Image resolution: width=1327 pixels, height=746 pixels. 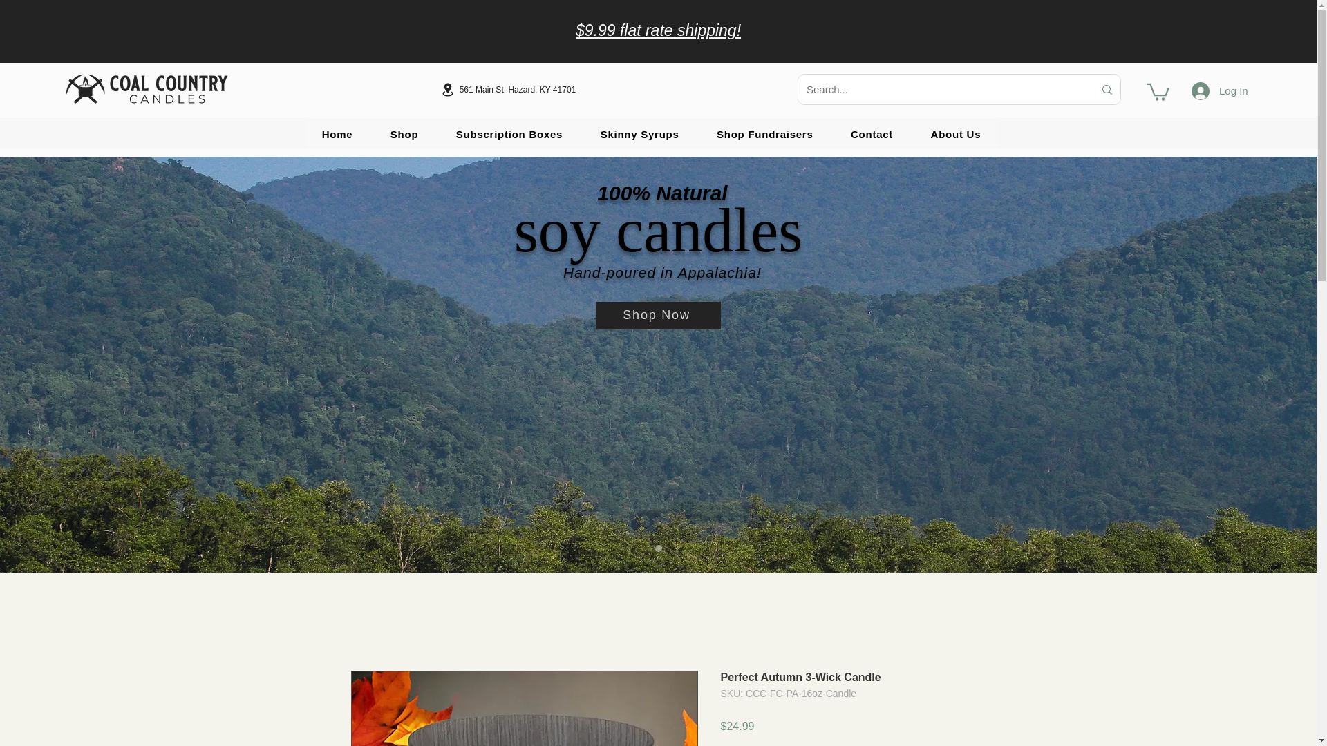 I want to click on Shop Now, so click(x=658, y=316).